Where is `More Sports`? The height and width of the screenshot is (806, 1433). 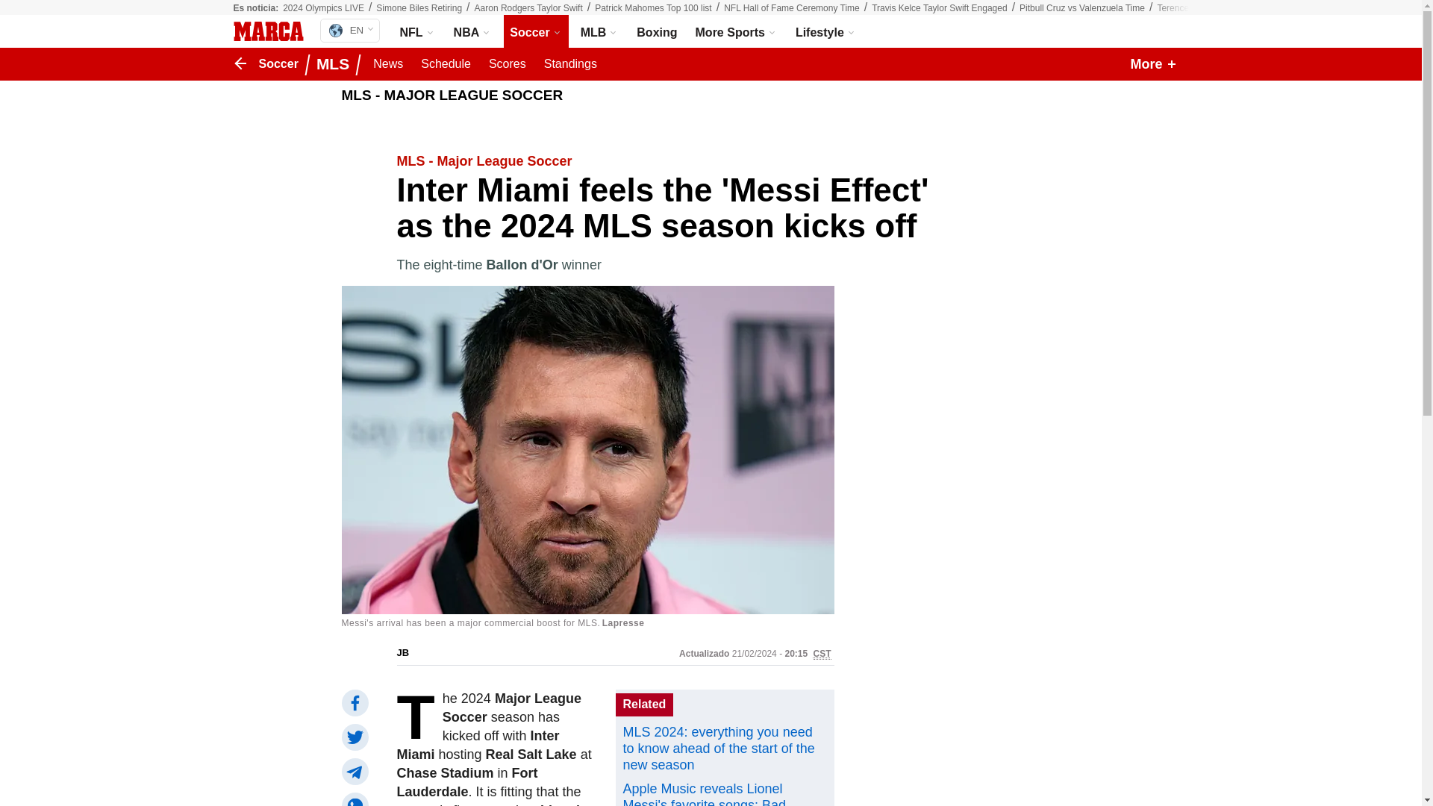 More Sports is located at coordinates (736, 31).